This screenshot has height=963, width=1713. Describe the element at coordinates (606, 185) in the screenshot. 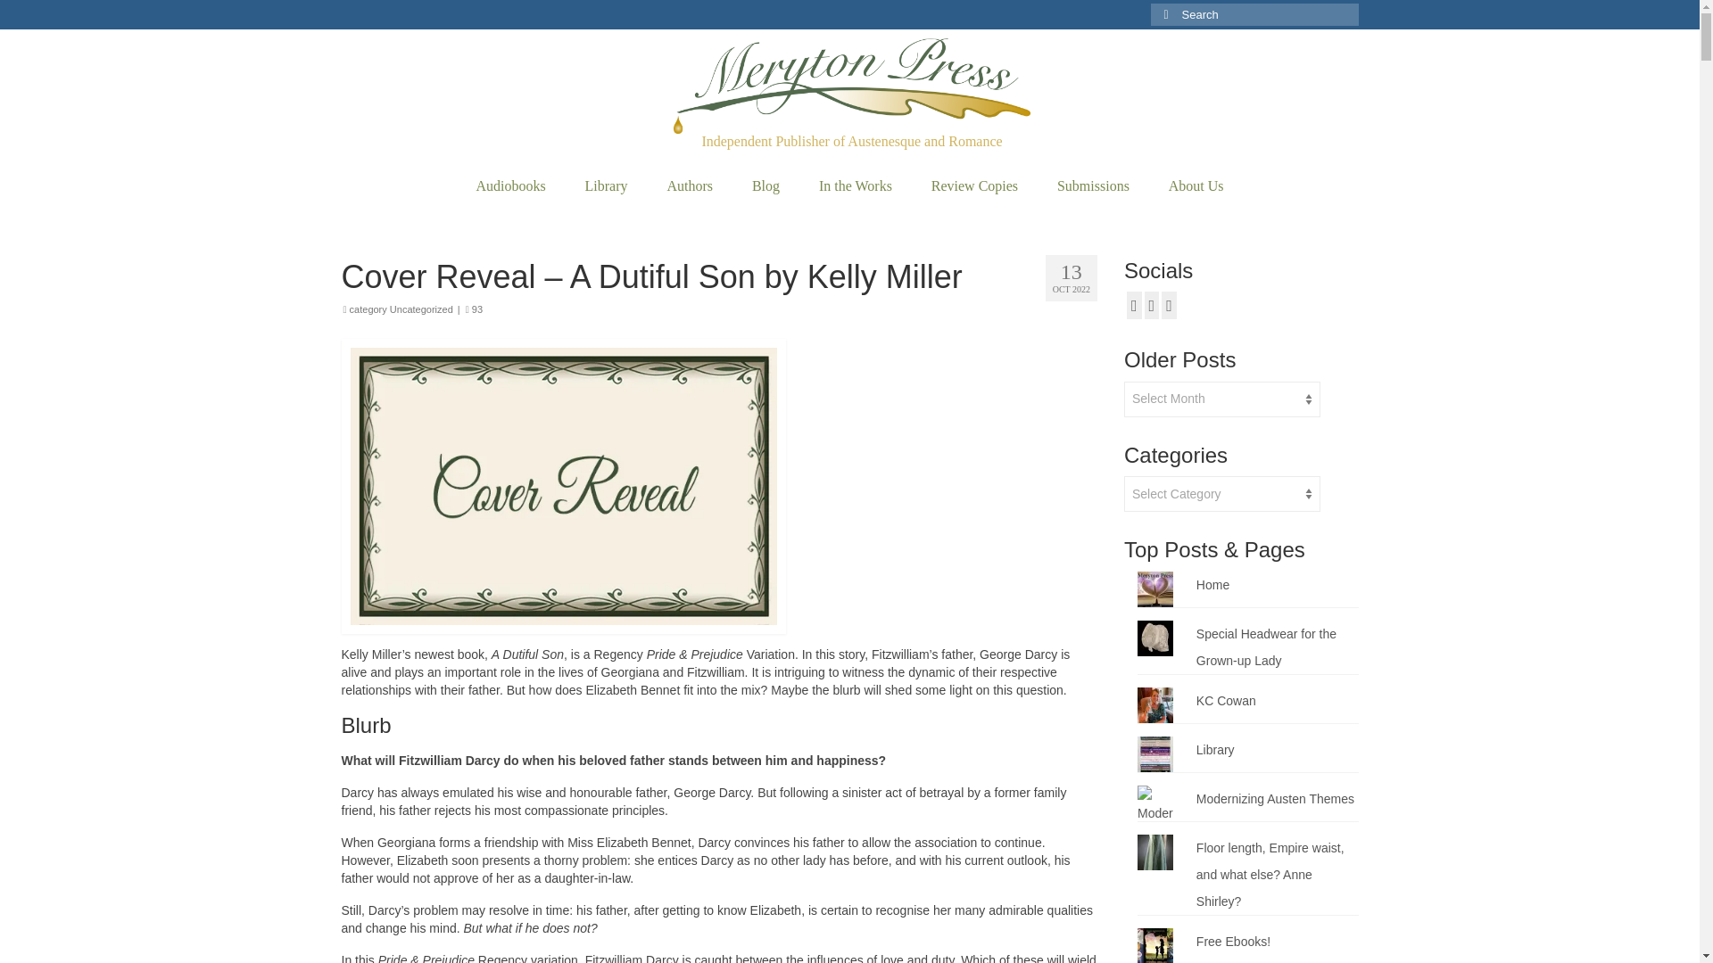

I see `Library` at that location.